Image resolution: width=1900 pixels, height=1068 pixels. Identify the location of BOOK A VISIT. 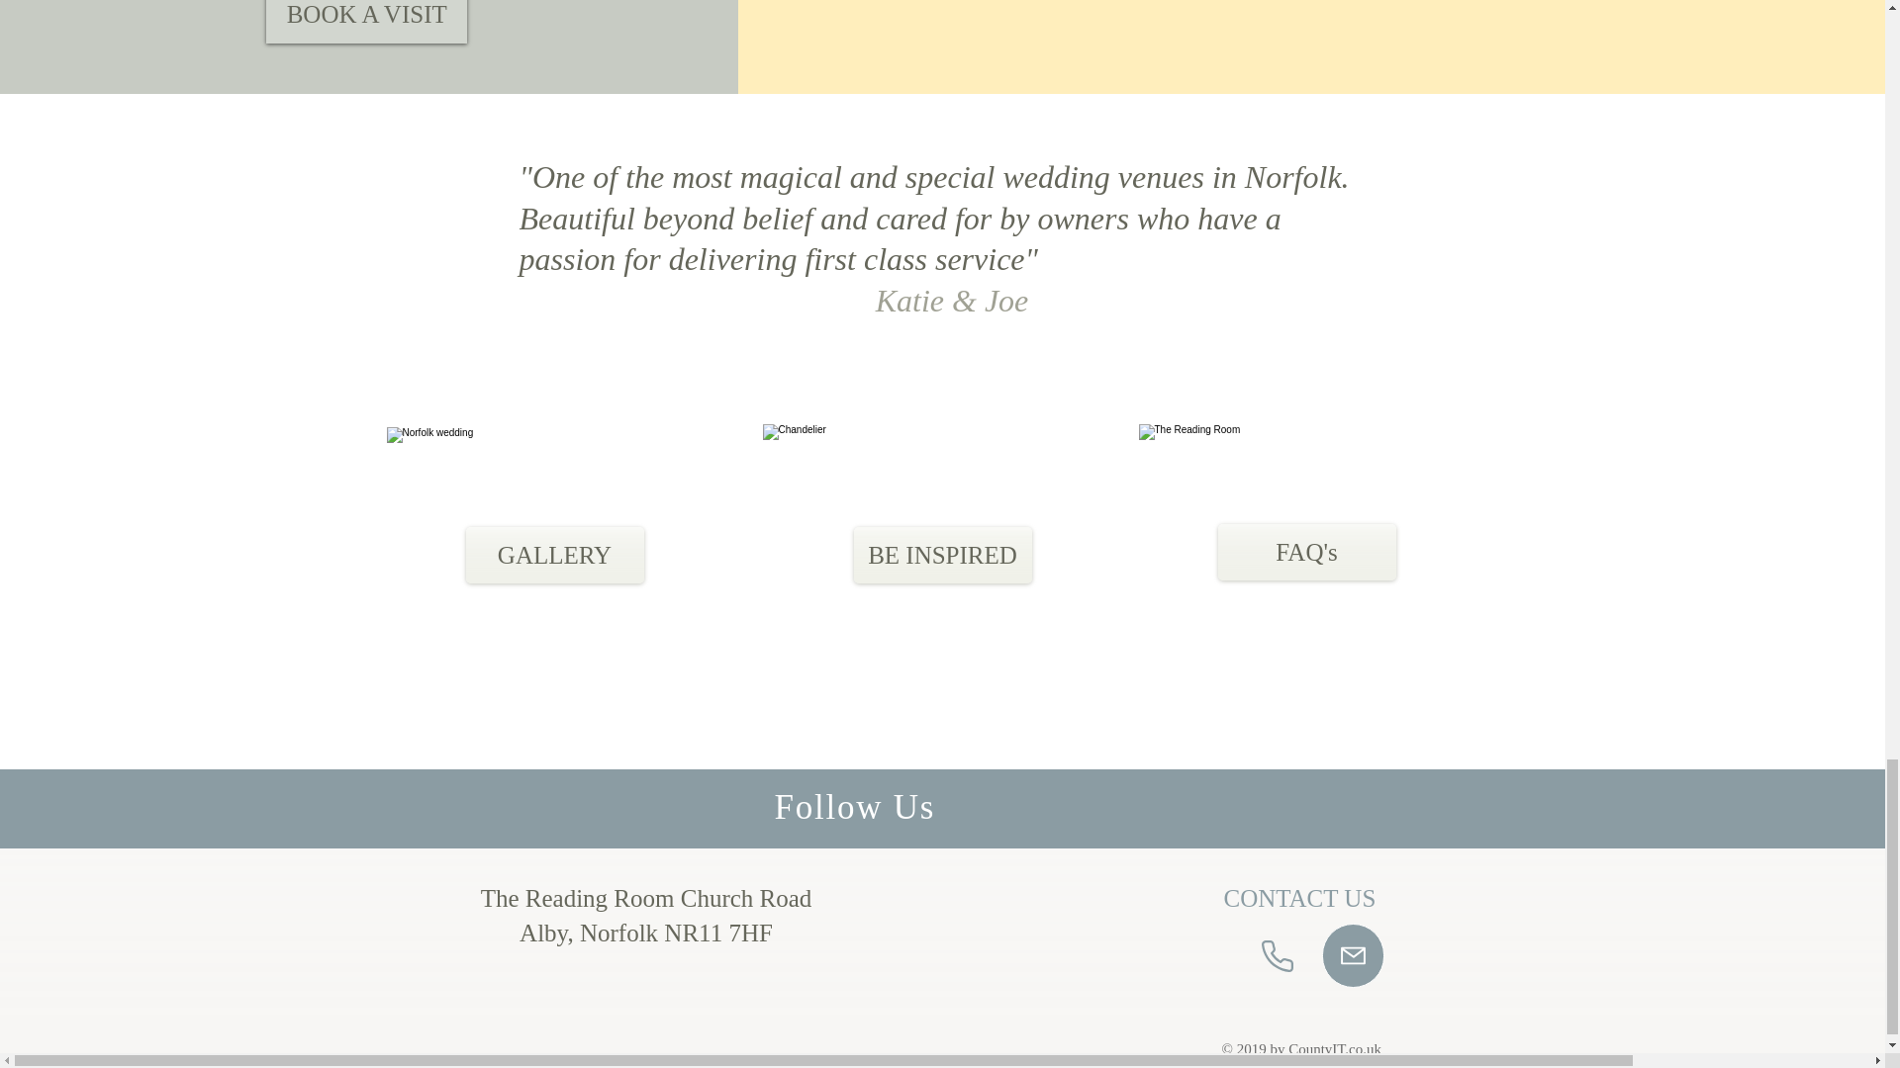
(366, 22).